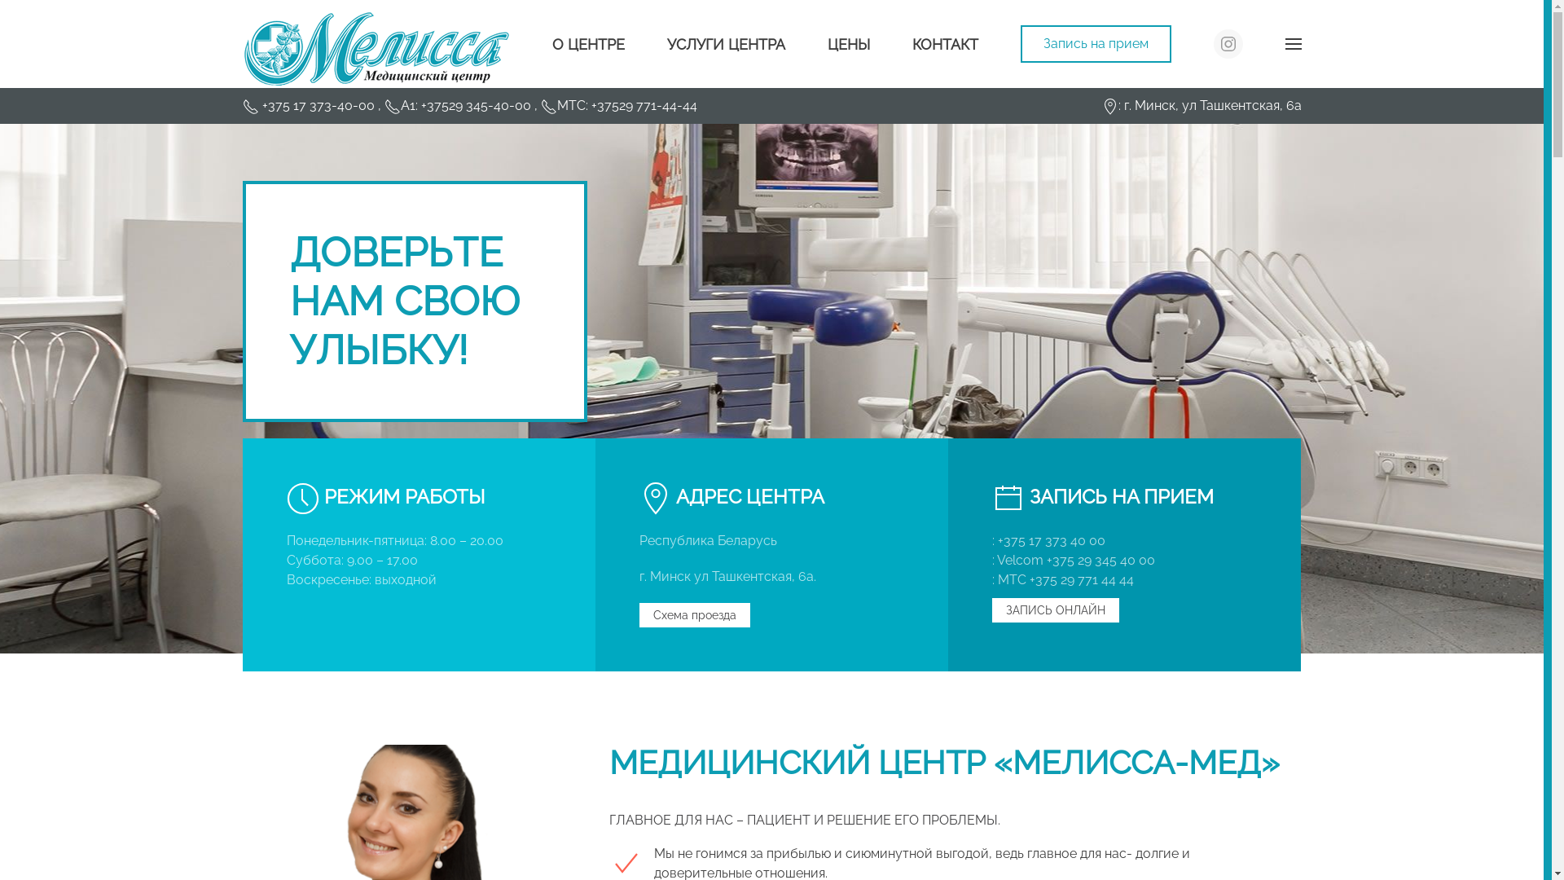 The height and width of the screenshot is (880, 1564). Describe the element at coordinates (320, 106) in the screenshot. I see `+375 17 373-40-00` at that location.